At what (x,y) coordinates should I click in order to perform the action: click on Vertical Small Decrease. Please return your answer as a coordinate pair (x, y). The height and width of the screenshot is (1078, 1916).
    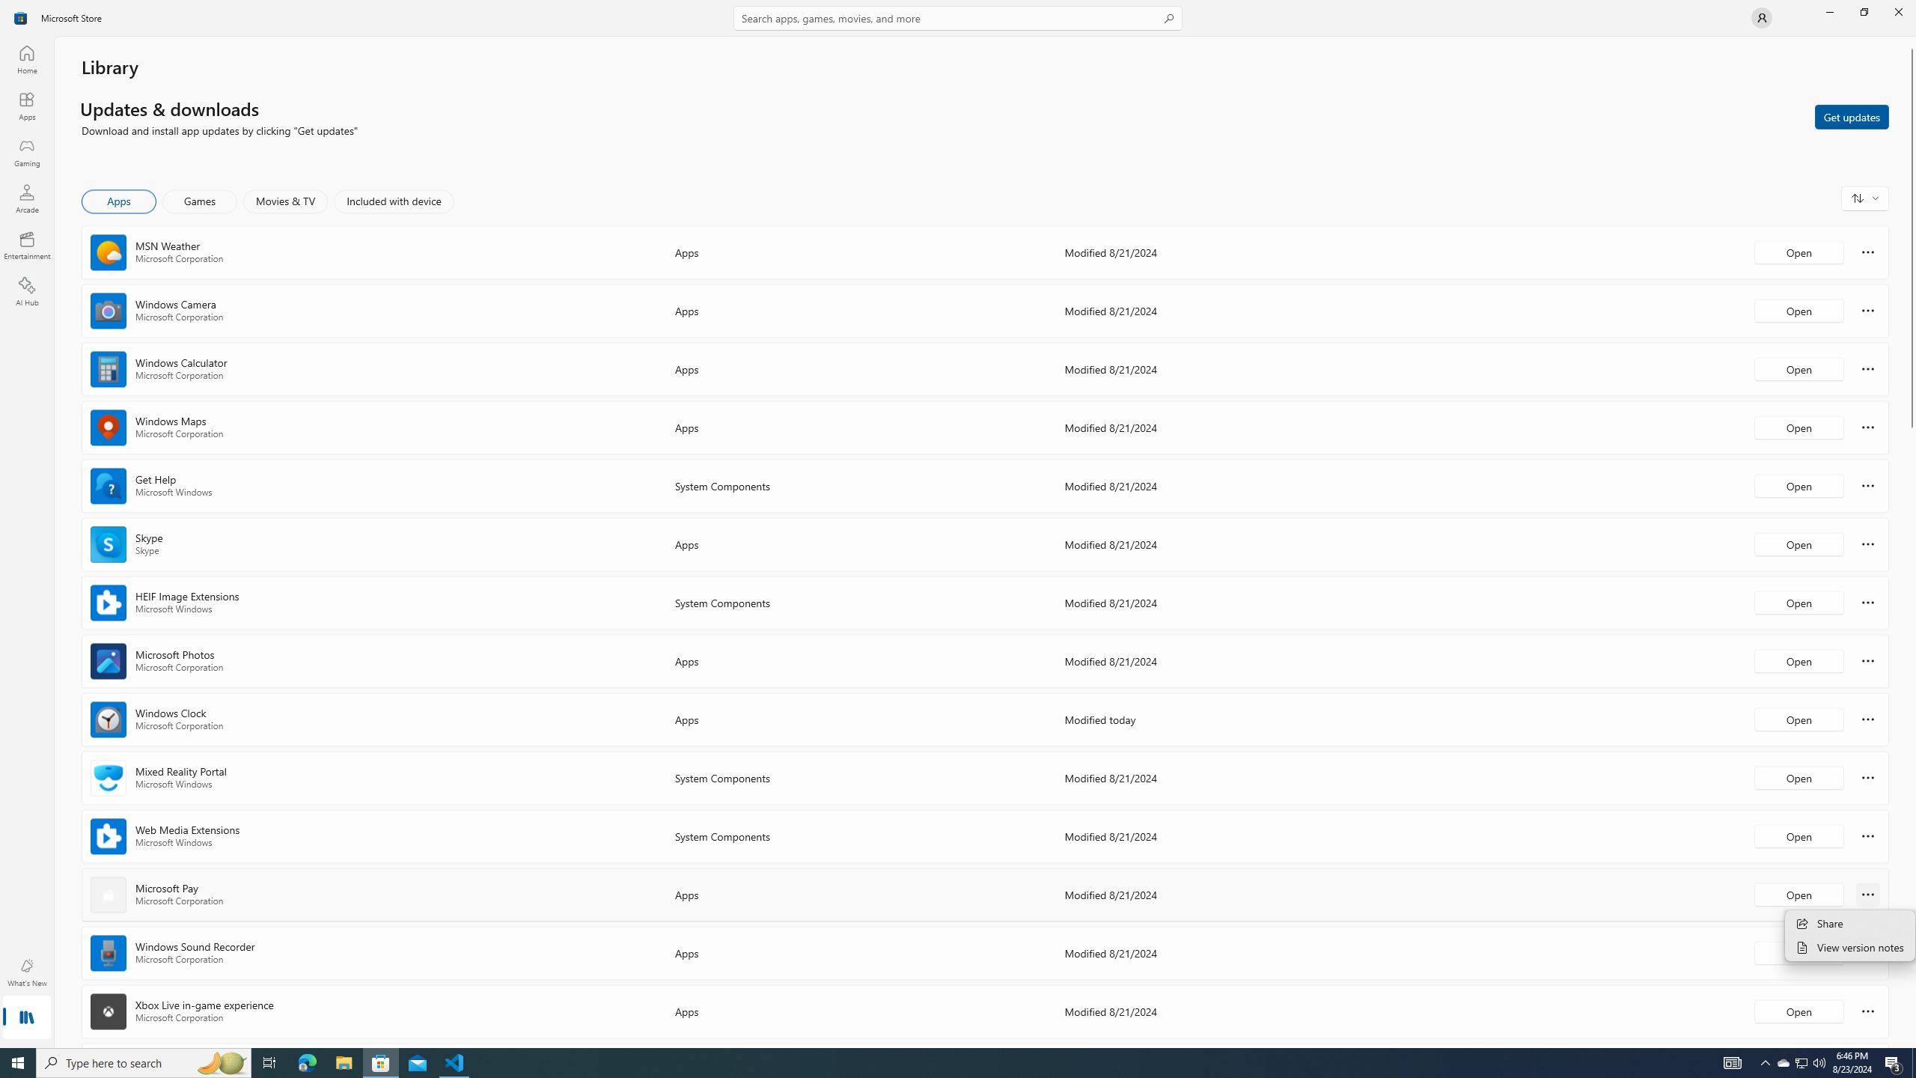
    Looking at the image, I should click on (1912, 42).